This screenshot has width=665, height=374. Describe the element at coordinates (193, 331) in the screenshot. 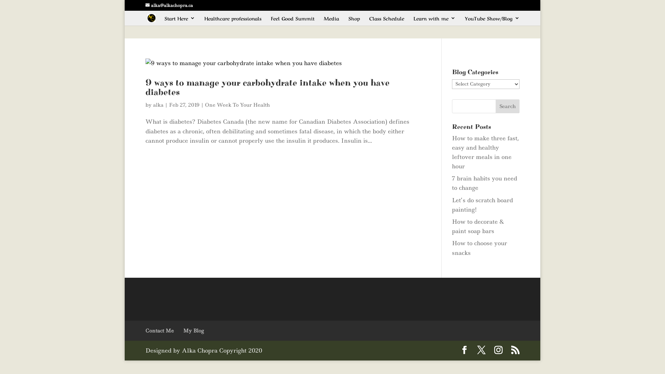

I see `My Blog` at that location.